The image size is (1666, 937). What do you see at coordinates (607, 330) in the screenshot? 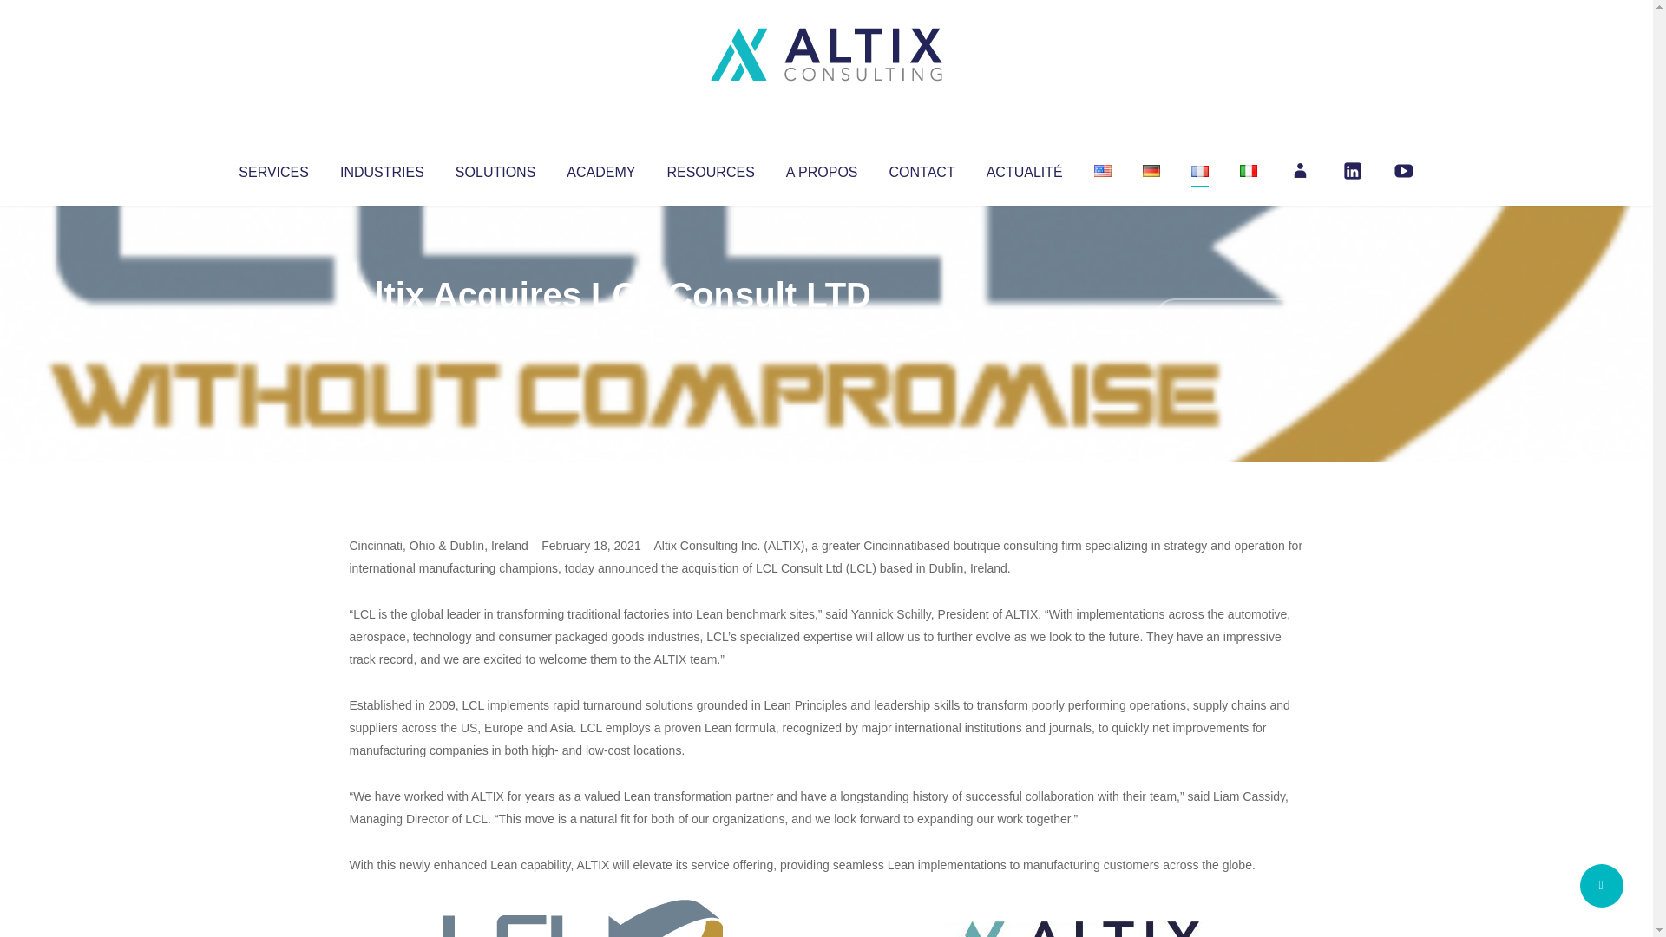
I see `Uncategorized` at bounding box center [607, 330].